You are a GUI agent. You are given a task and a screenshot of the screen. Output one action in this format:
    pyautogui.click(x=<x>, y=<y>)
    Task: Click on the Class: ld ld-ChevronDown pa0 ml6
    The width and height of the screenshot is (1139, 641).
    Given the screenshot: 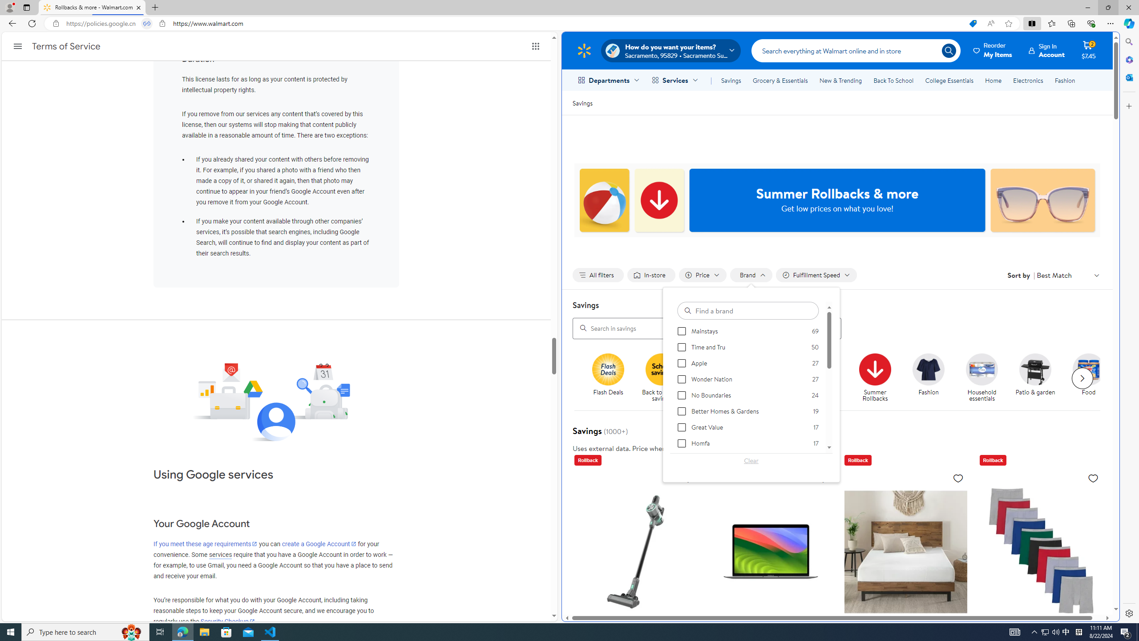 What is the action you would take?
    pyautogui.click(x=1096, y=275)
    